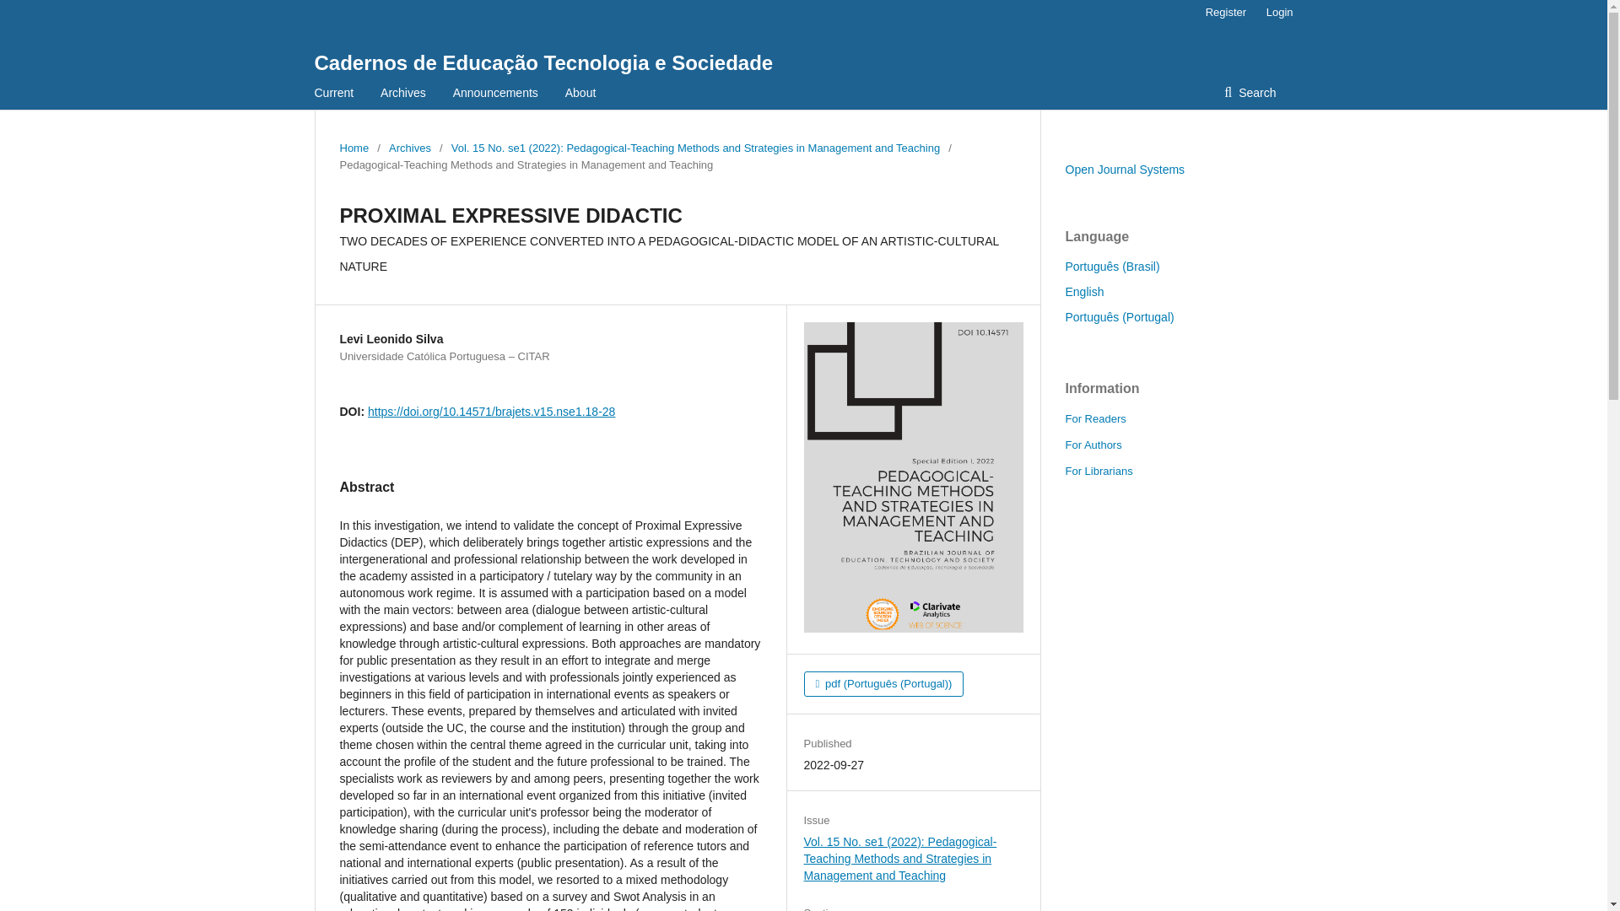  I want to click on Archives, so click(409, 148).